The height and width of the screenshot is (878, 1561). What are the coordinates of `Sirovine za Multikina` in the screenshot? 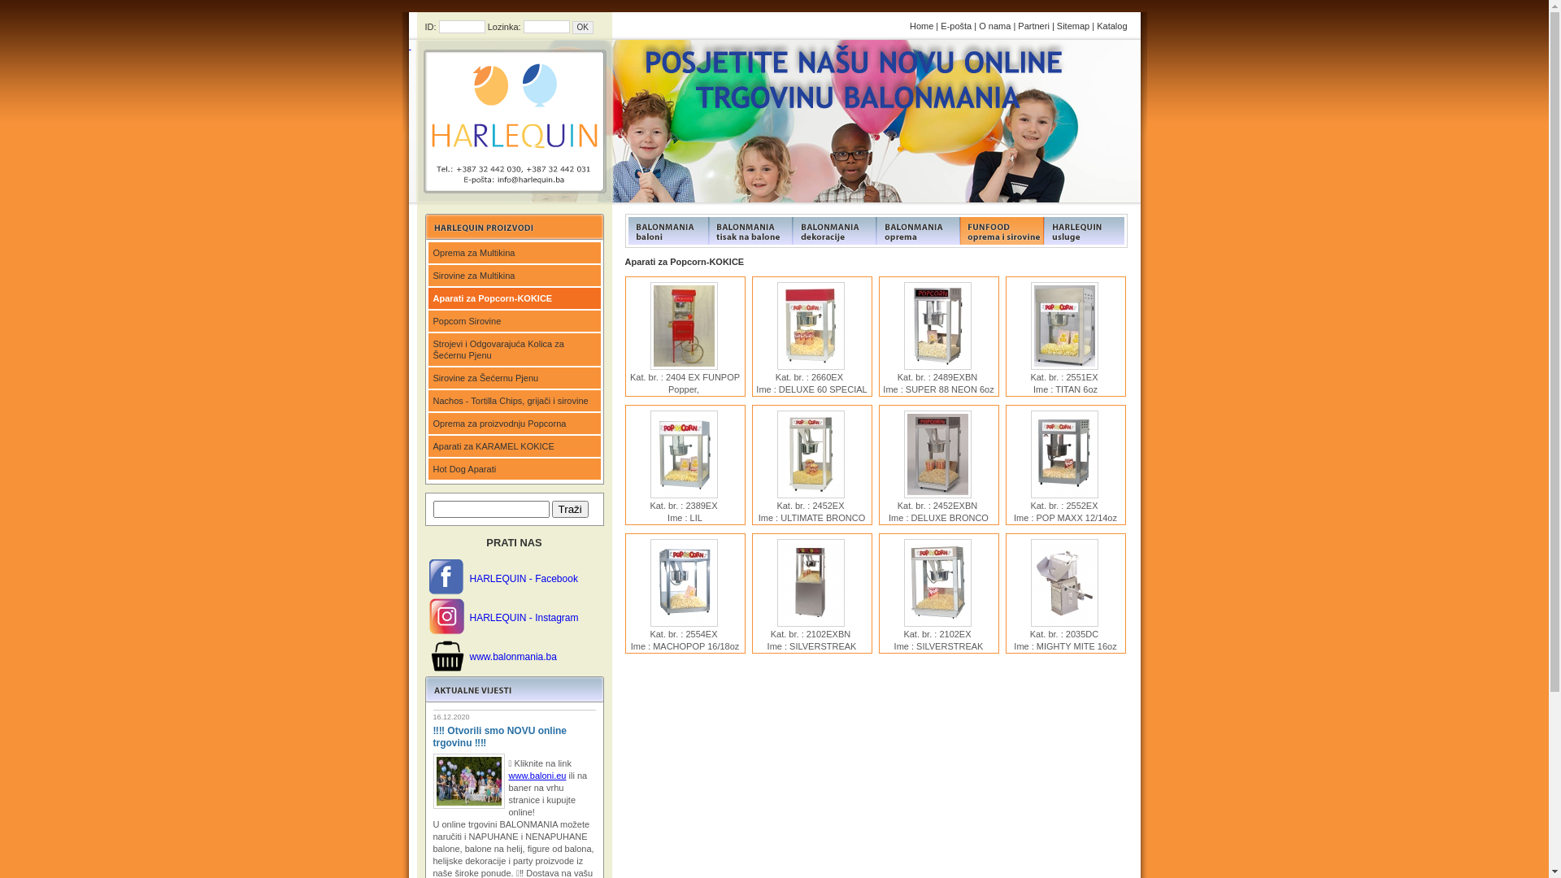 It's located at (514, 276).